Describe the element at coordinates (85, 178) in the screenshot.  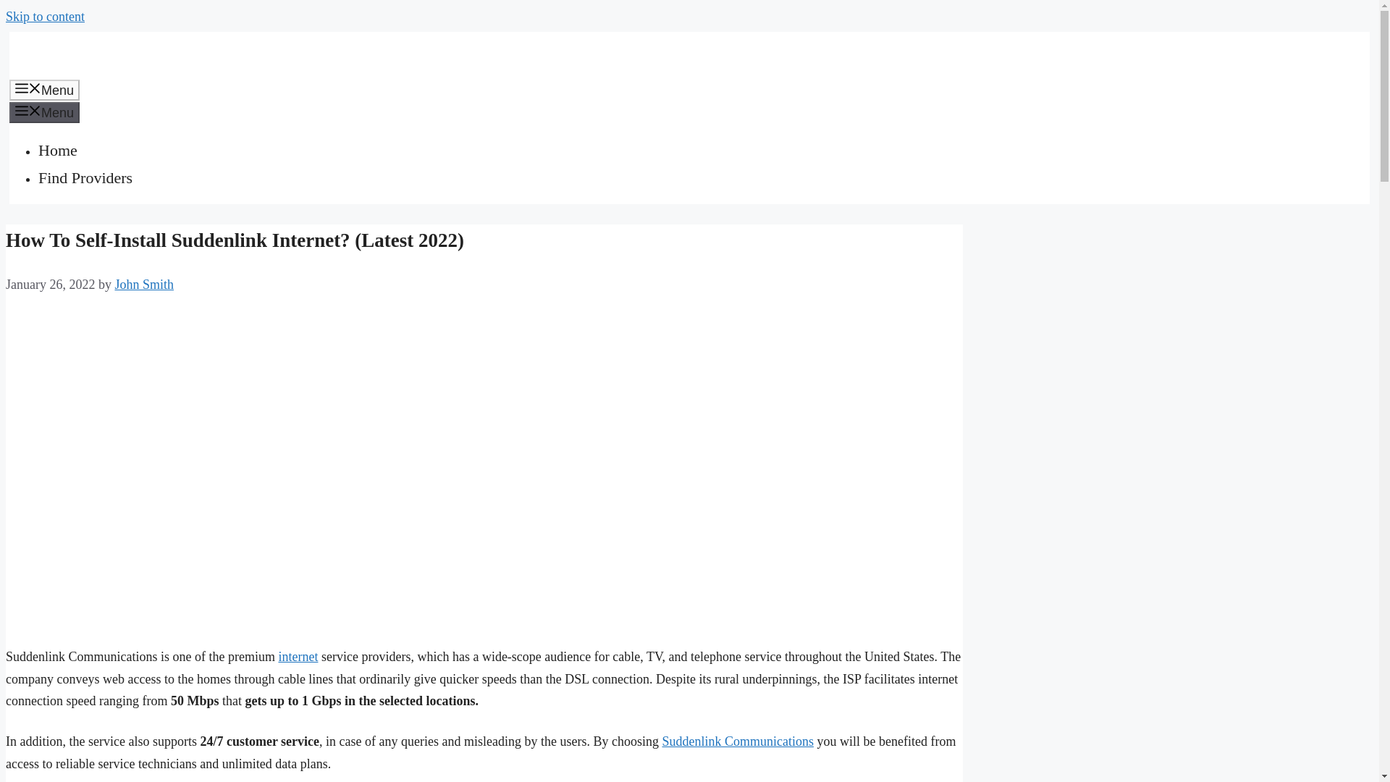
I see `Find Providers` at that location.